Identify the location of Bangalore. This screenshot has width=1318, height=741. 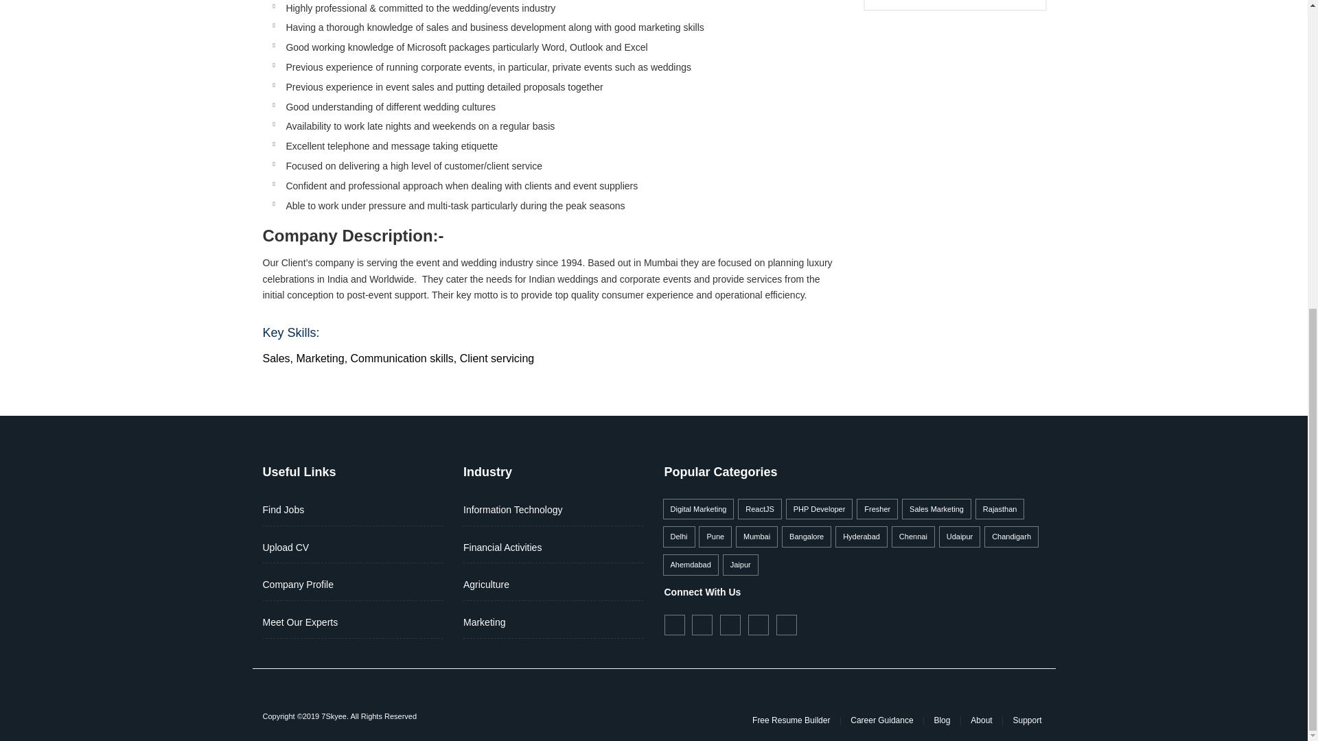
(806, 537).